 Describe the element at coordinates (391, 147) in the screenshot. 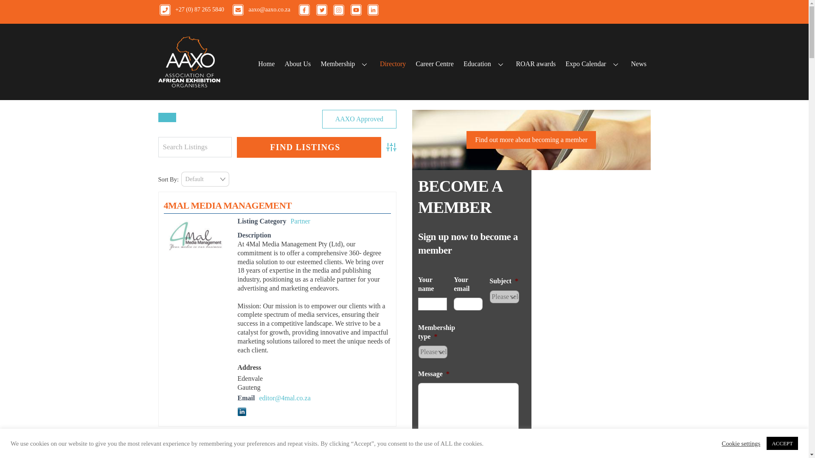

I see `Advanced Search` at that location.